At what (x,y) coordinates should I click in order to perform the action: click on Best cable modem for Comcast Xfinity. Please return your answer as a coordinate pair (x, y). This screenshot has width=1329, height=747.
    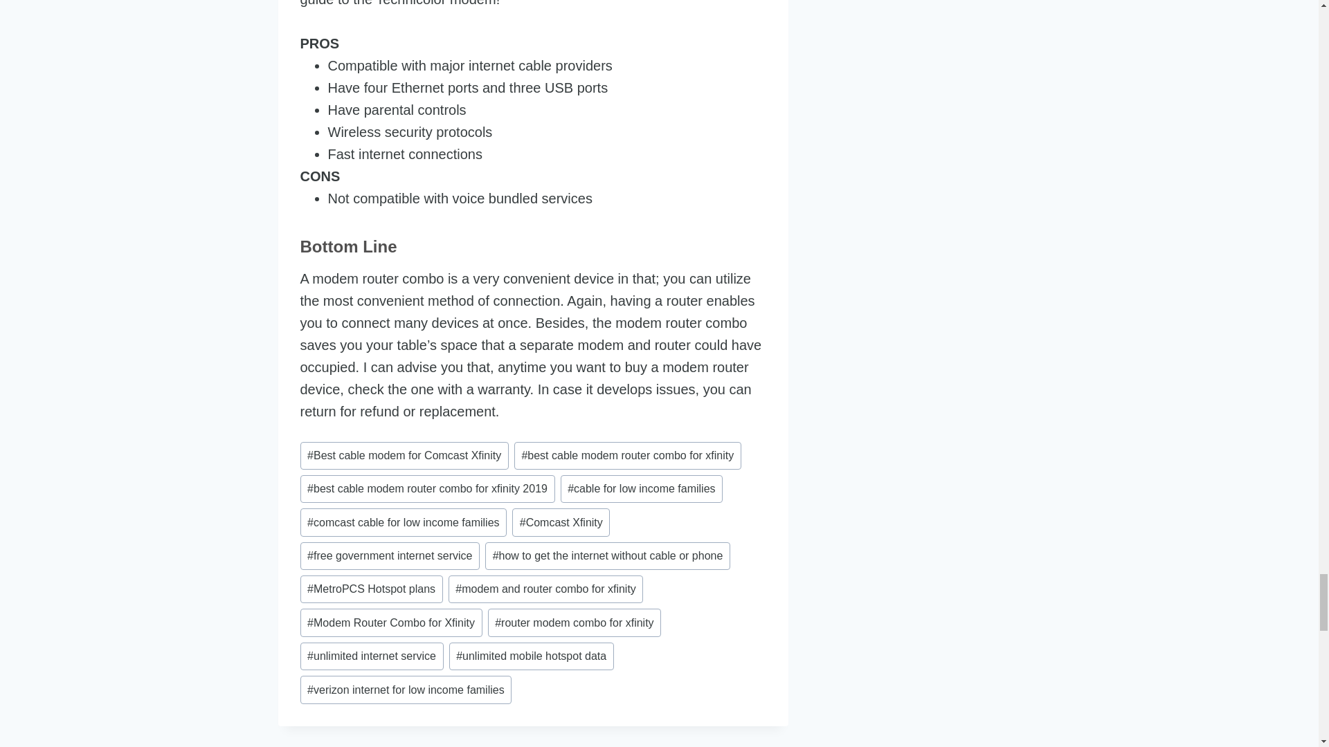
    Looking at the image, I should click on (404, 456).